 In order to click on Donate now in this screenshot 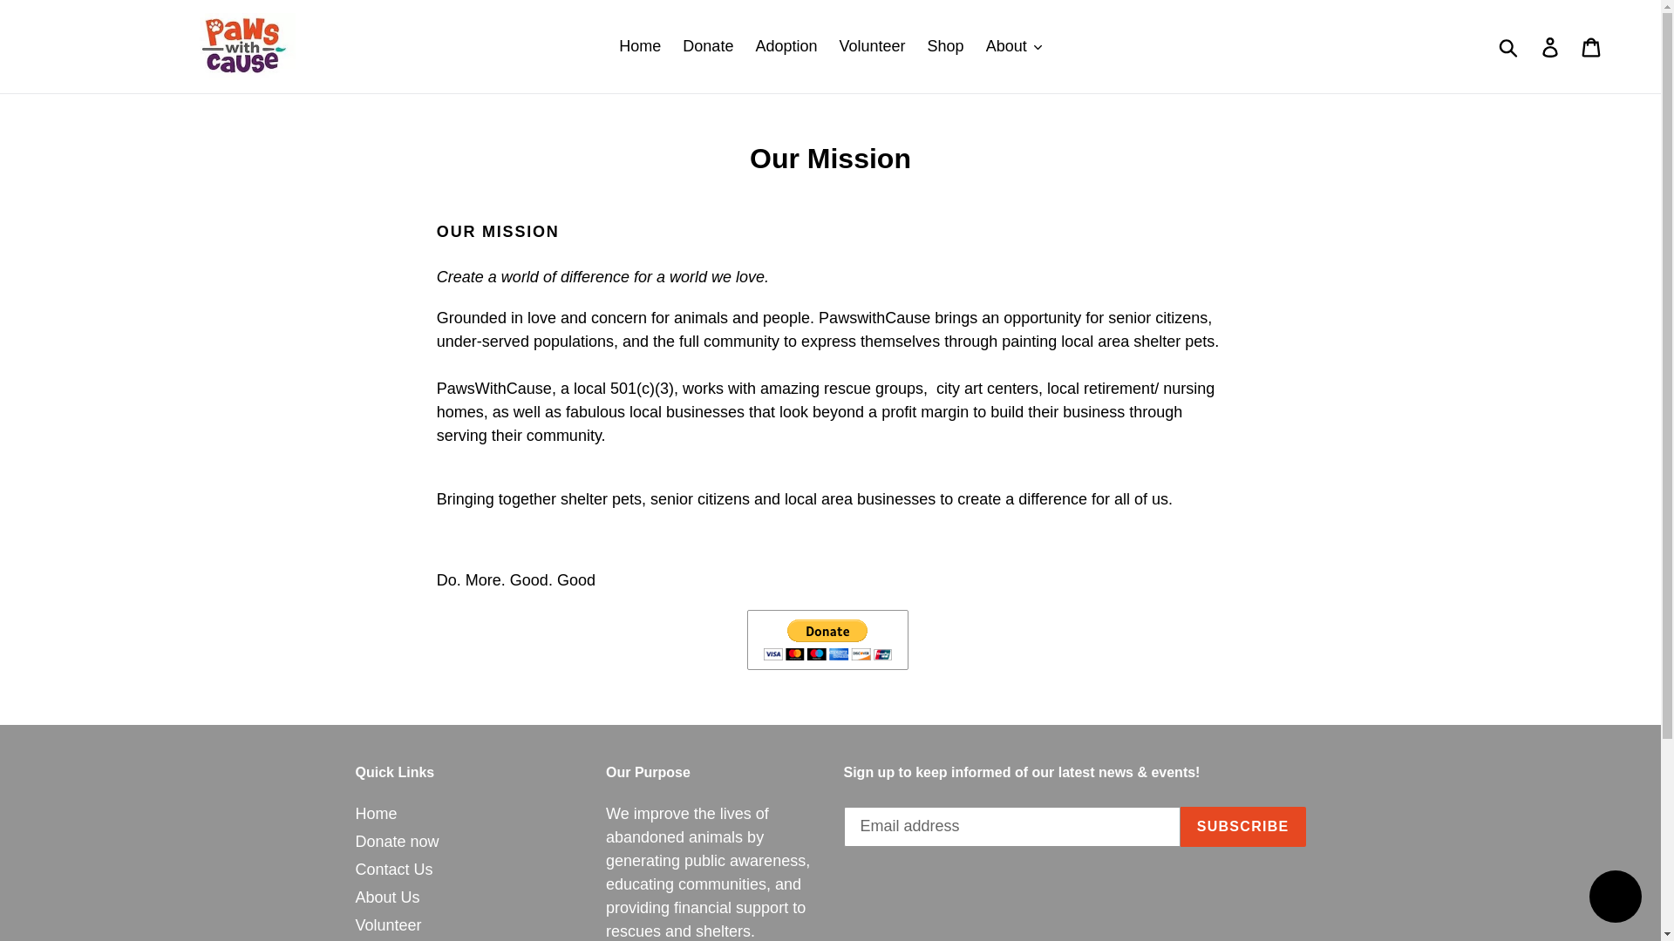, I will do `click(397, 842)`.